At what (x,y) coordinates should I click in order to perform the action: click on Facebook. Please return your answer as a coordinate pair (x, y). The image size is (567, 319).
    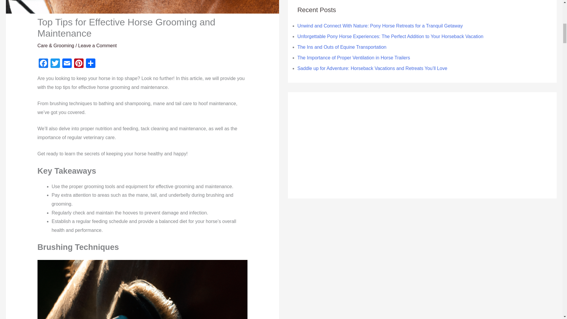
    Looking at the image, I should click on (43, 64).